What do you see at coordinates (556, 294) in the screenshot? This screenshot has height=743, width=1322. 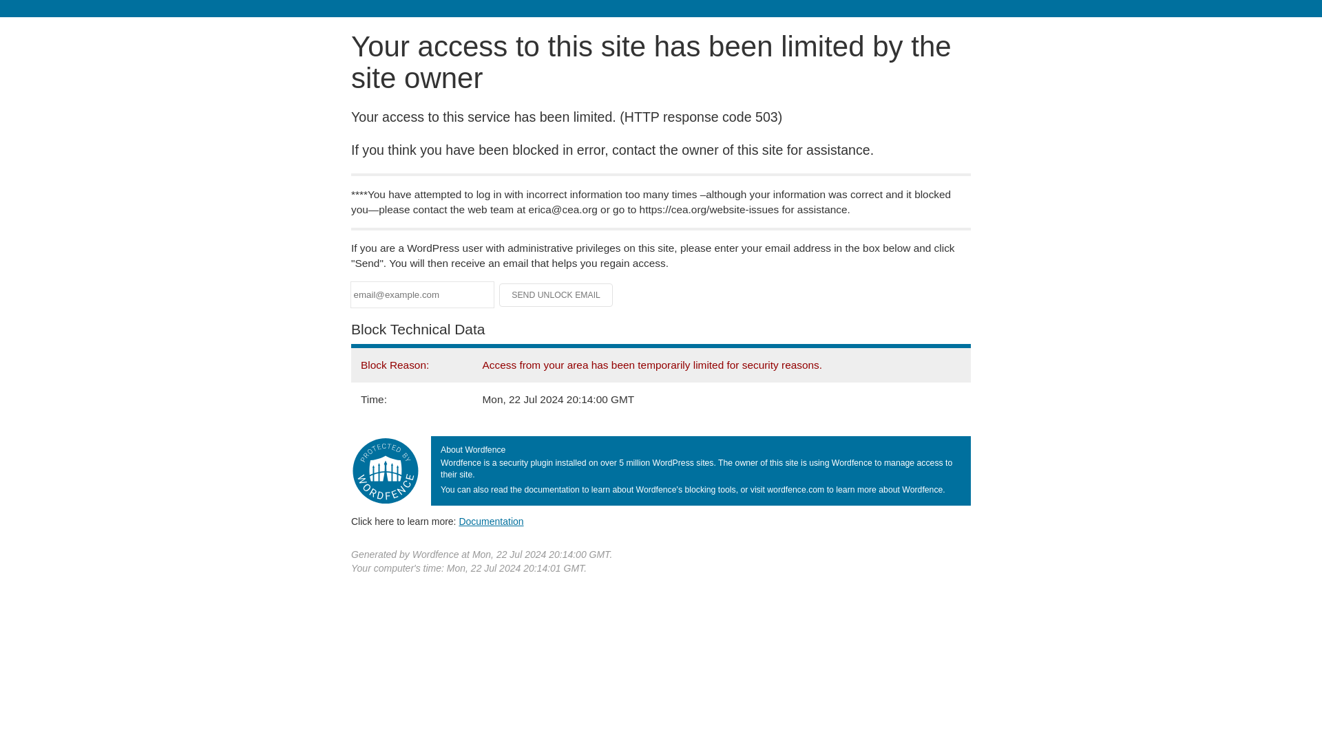 I see `Send Unlock Email` at bounding box center [556, 294].